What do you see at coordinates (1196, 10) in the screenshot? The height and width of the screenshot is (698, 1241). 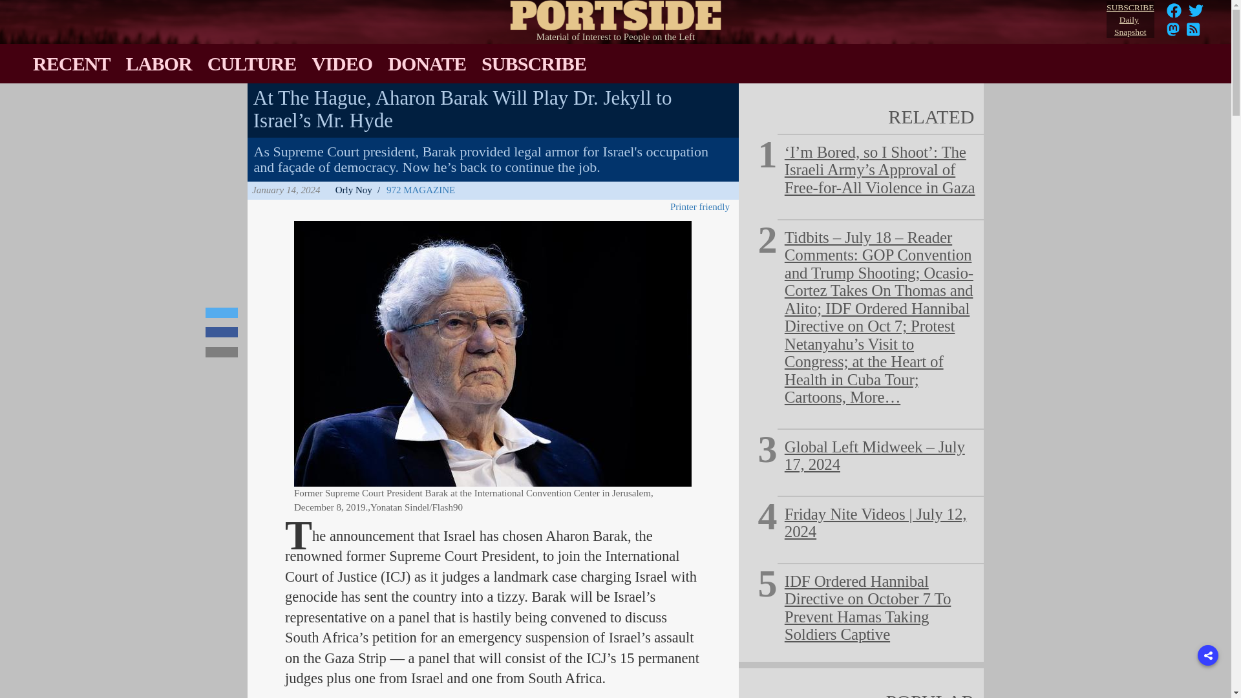 I see `Twitter` at bounding box center [1196, 10].